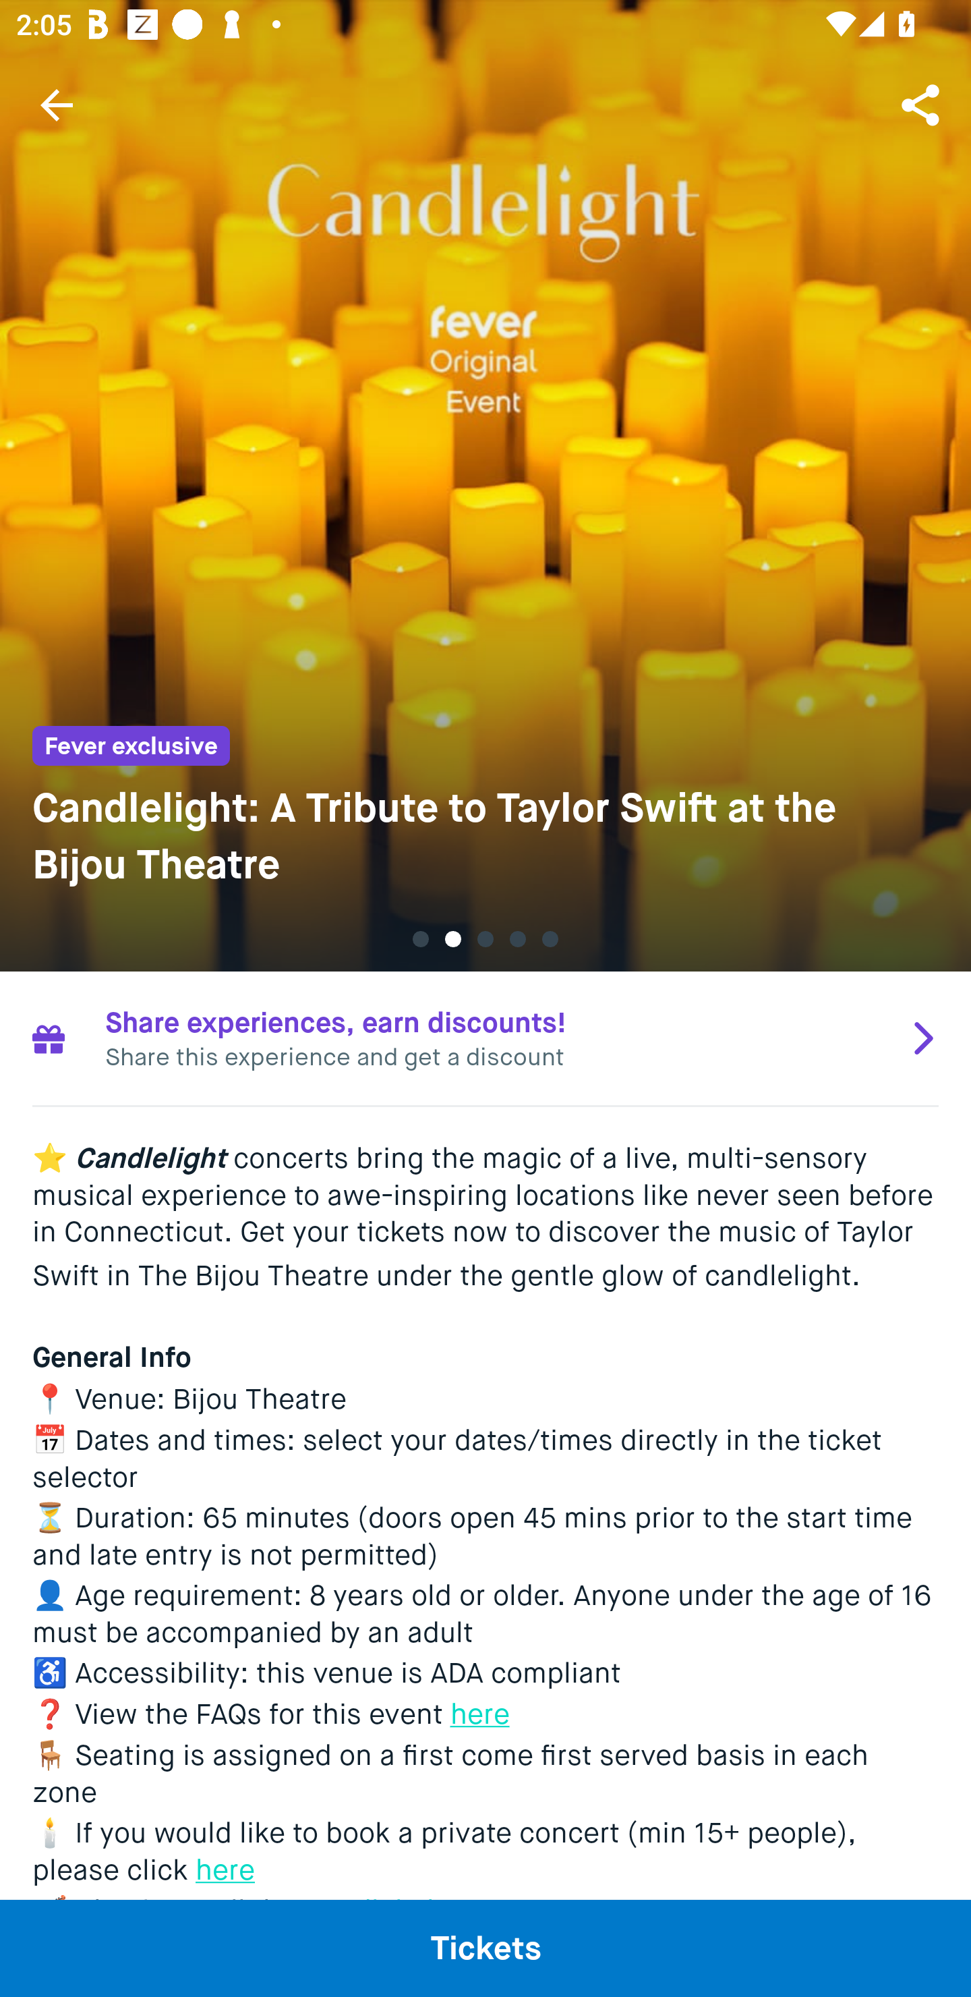 Image resolution: width=971 pixels, height=1997 pixels. What do you see at coordinates (57, 105) in the screenshot?
I see `Navigate up` at bounding box center [57, 105].